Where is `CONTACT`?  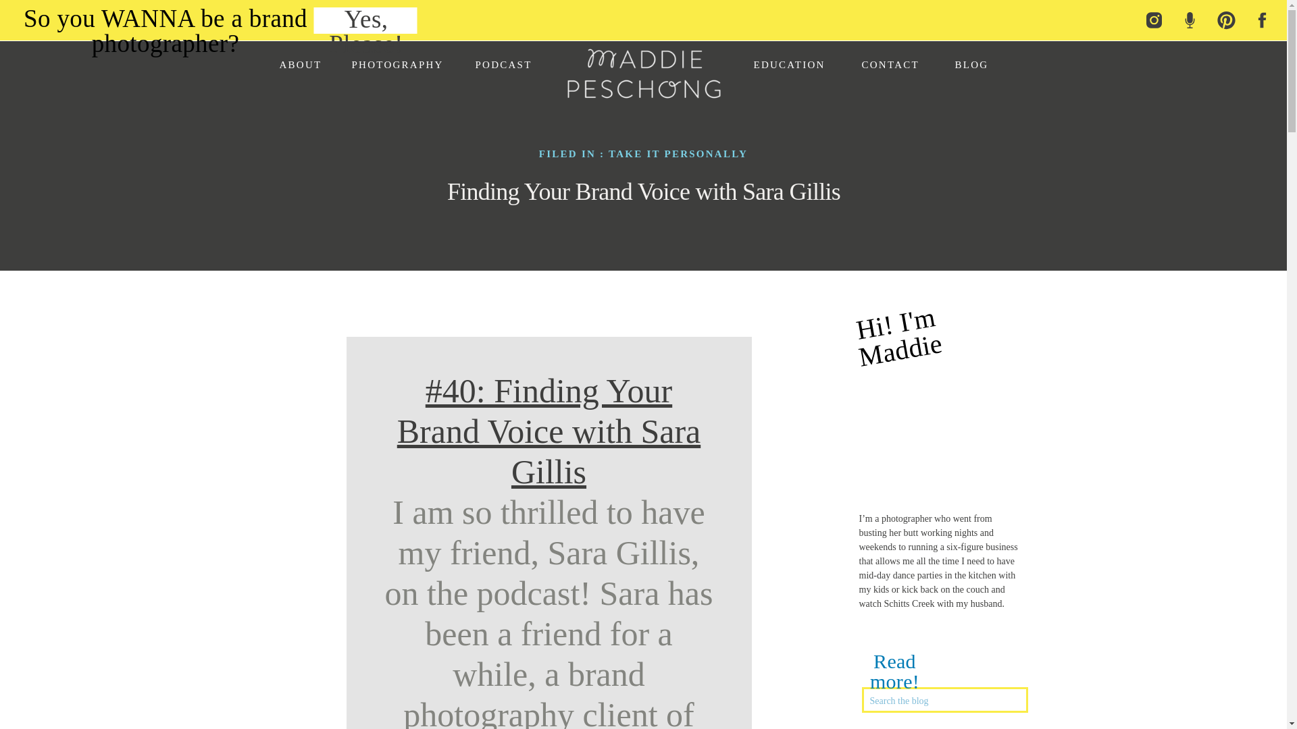
CONTACT is located at coordinates (890, 64).